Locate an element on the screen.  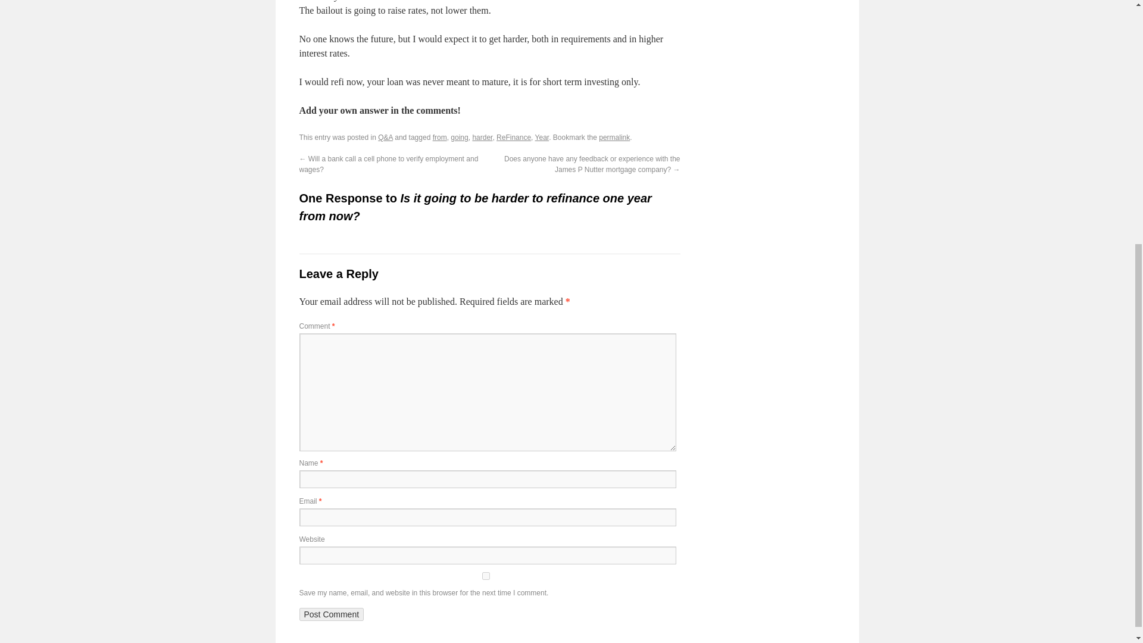
yes is located at coordinates (485, 576).